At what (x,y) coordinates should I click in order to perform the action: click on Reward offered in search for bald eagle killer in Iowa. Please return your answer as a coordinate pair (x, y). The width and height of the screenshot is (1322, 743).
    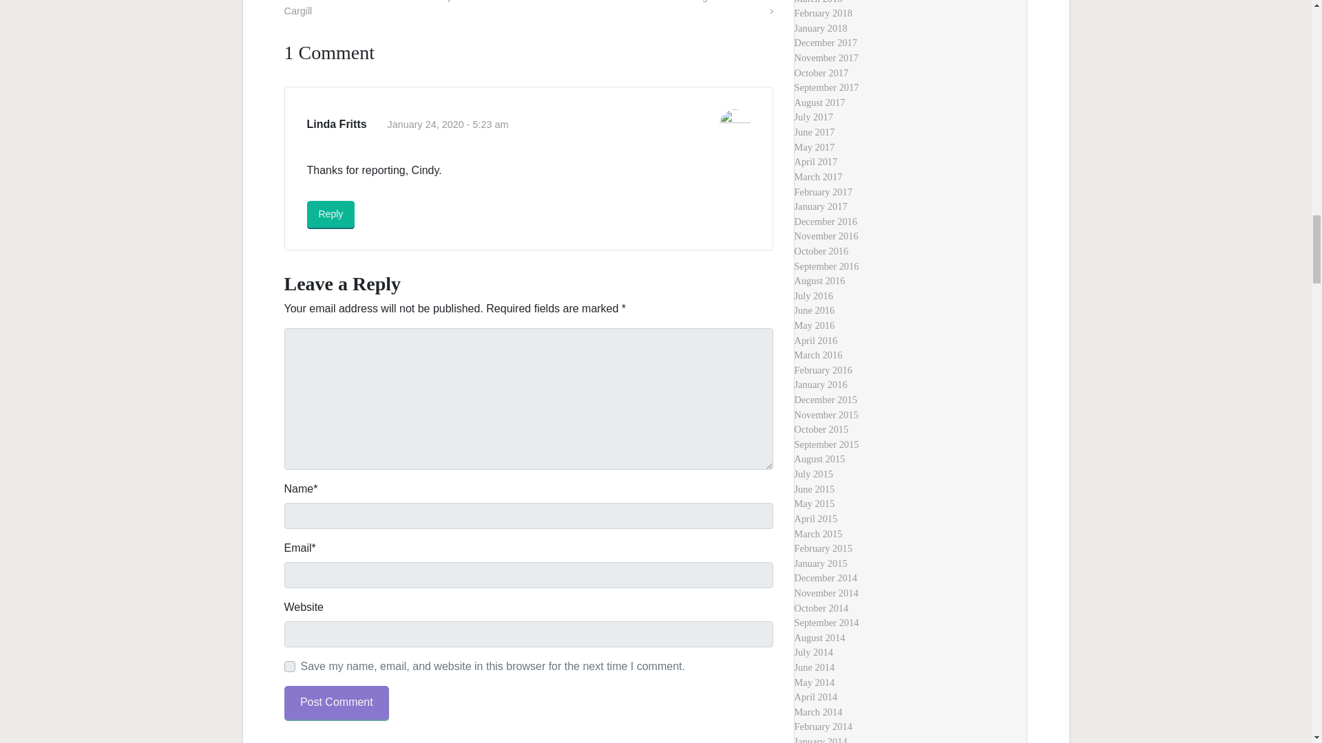
    Looking at the image, I should click on (658, 8).